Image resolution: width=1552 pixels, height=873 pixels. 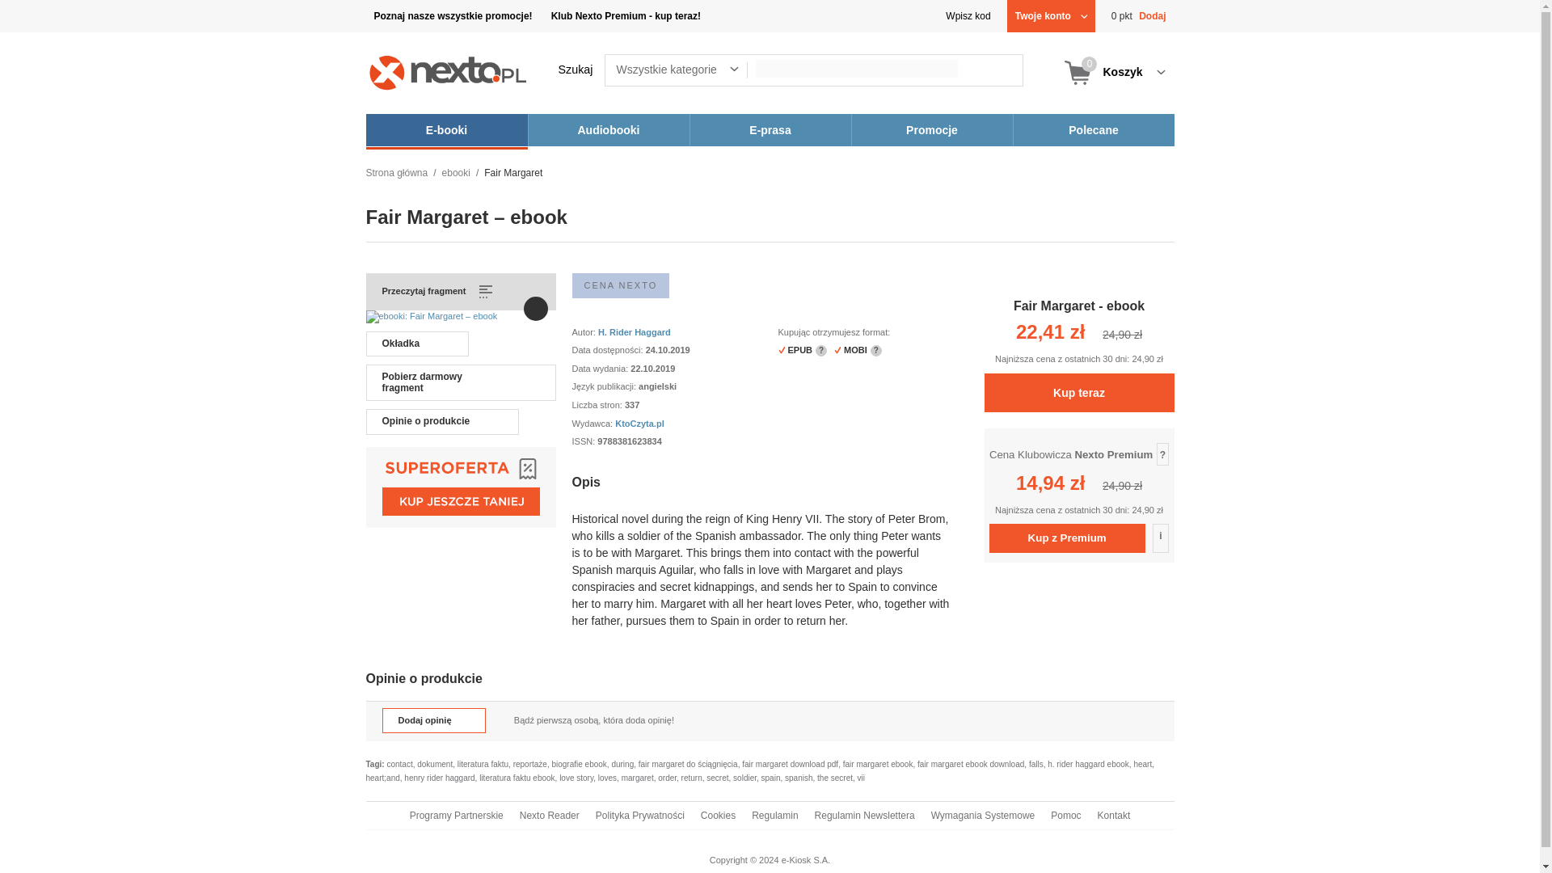 What do you see at coordinates (446, 130) in the screenshot?
I see `H. Rider Haggard` at bounding box center [446, 130].